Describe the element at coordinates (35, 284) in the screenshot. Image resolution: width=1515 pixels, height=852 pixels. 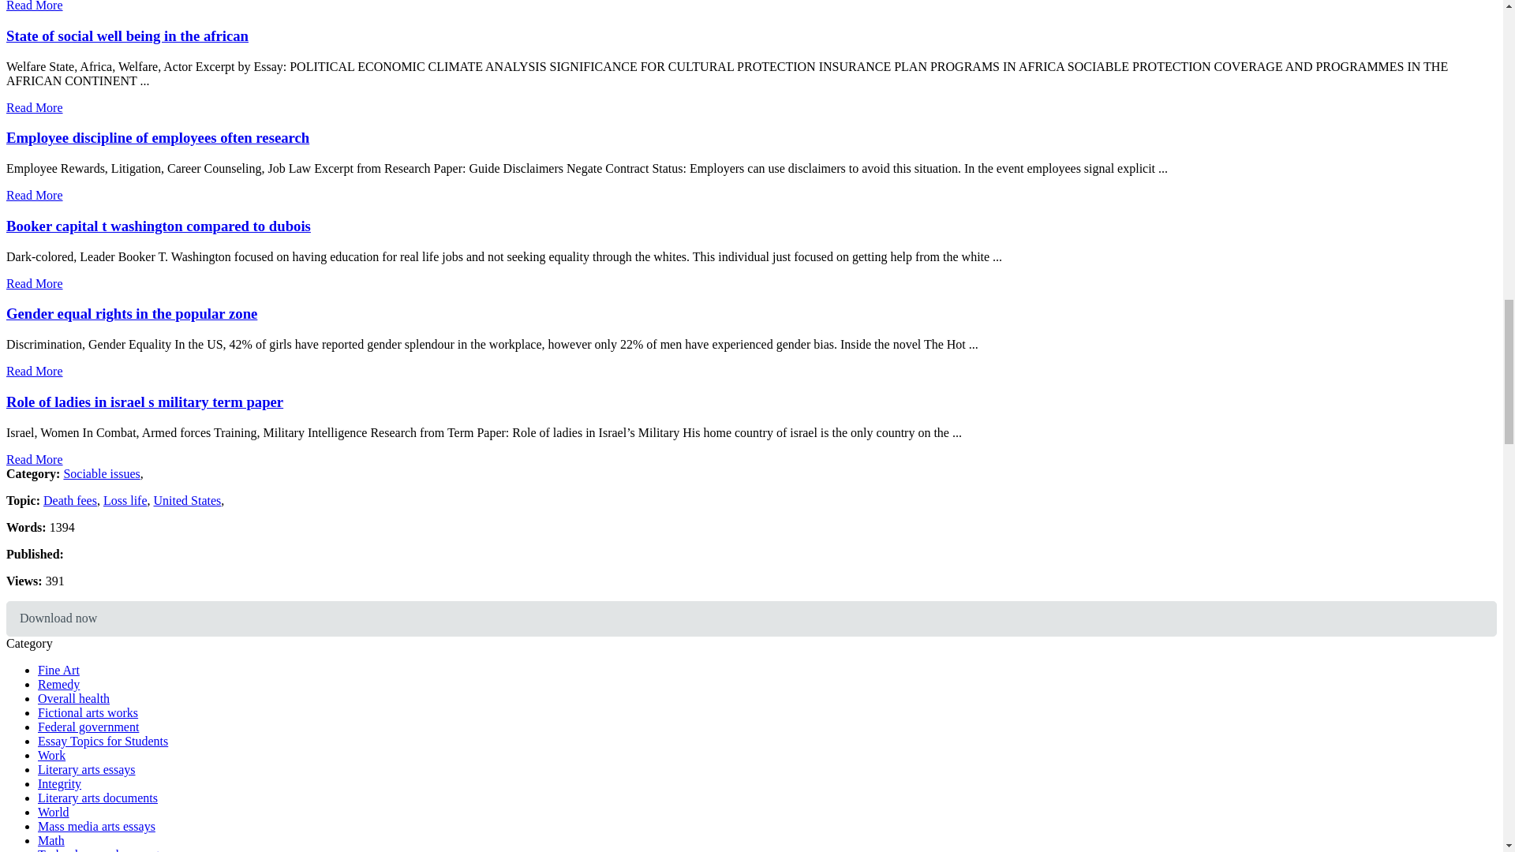
I see `Read More` at that location.